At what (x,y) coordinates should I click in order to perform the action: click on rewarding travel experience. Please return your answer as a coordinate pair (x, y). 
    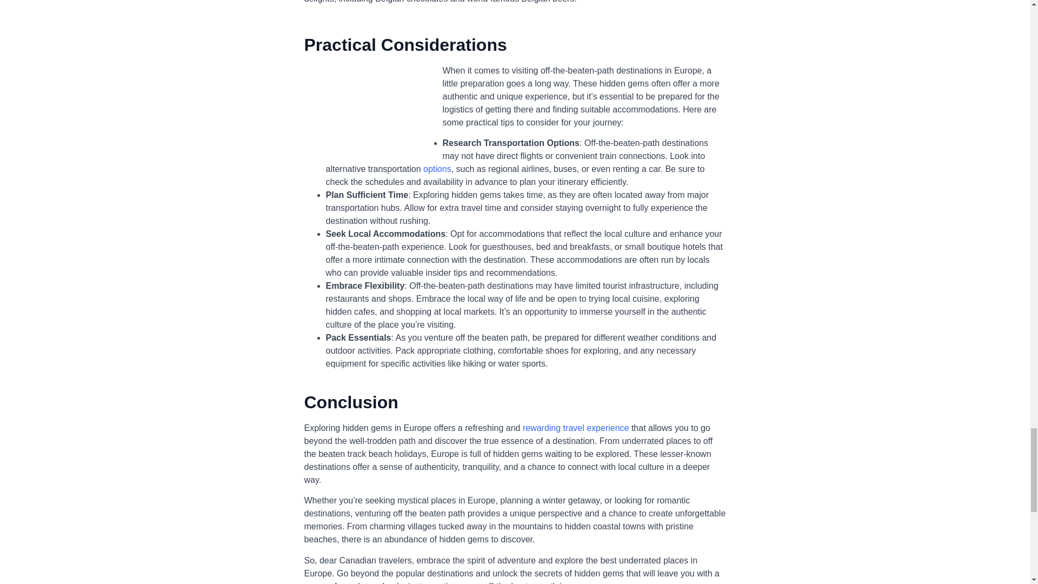
    Looking at the image, I should click on (576, 428).